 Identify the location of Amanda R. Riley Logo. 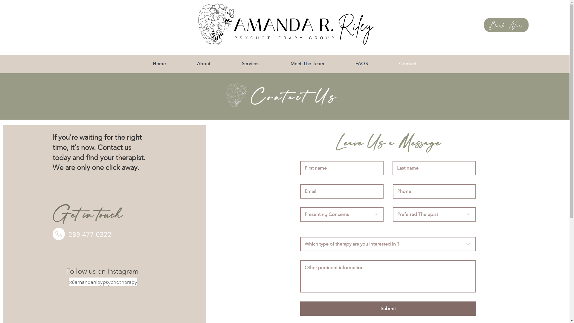
(303, 29).